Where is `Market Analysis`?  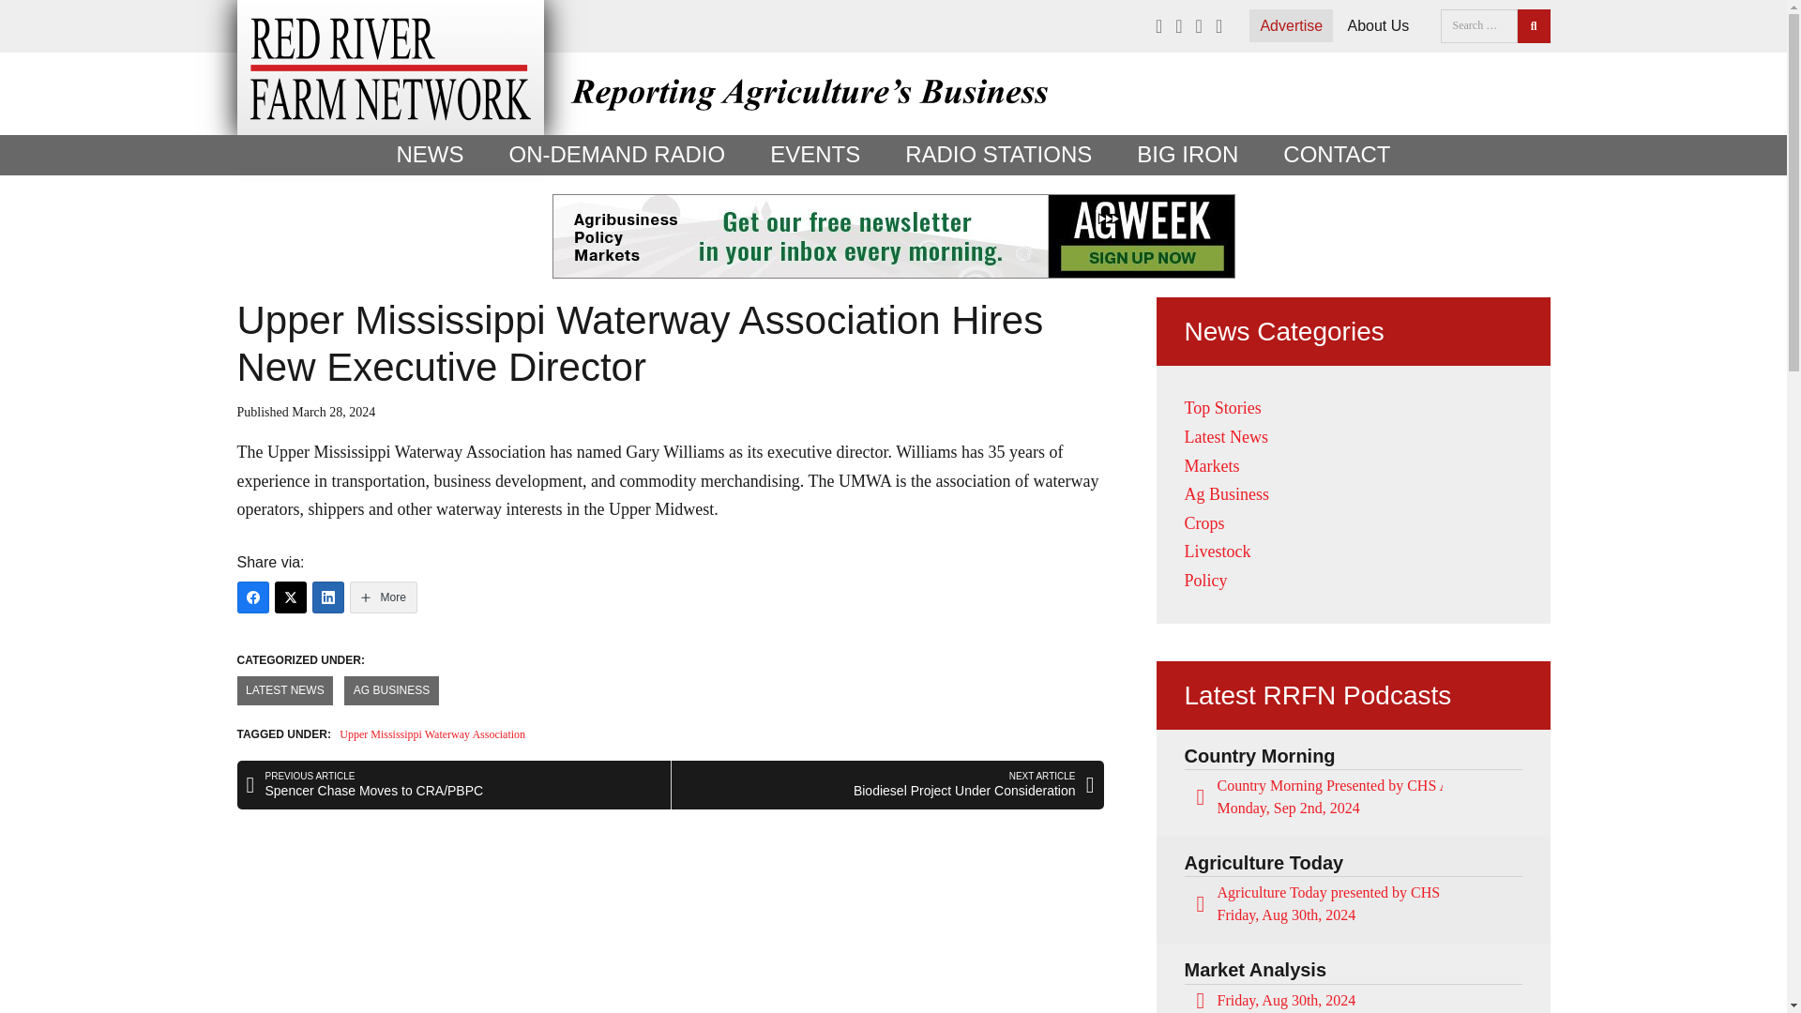
Market Analysis is located at coordinates (1254, 970).